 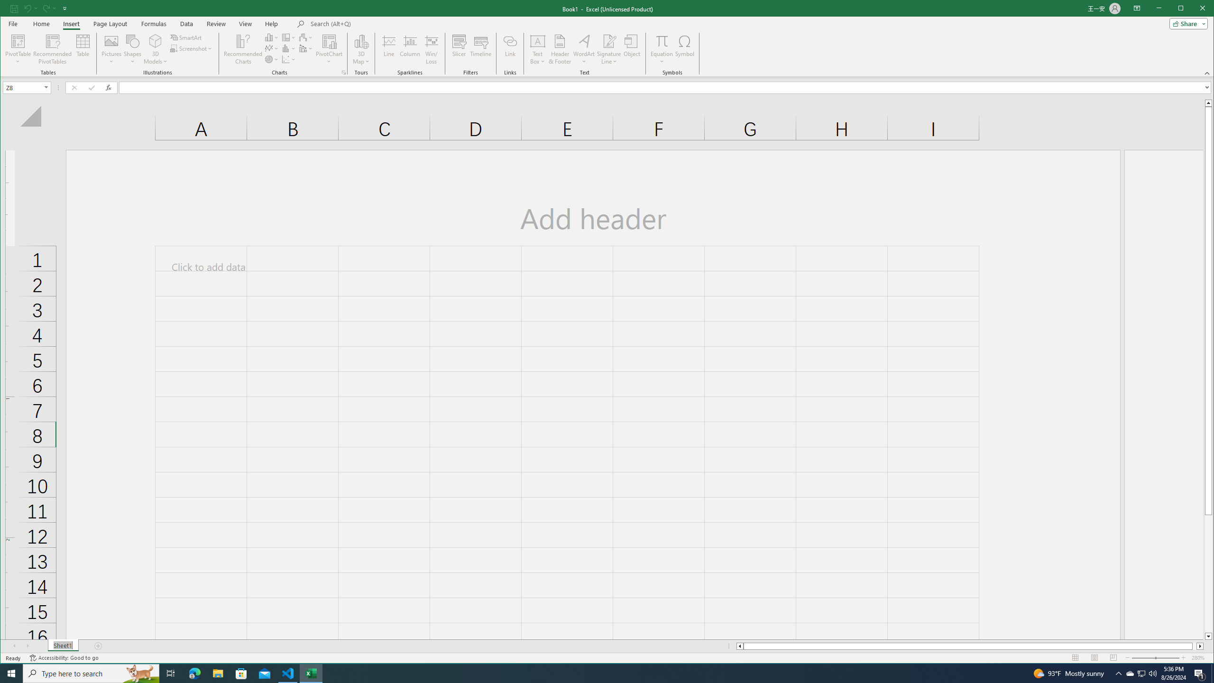 What do you see at coordinates (361, 41) in the screenshot?
I see `3D Map` at bounding box center [361, 41].